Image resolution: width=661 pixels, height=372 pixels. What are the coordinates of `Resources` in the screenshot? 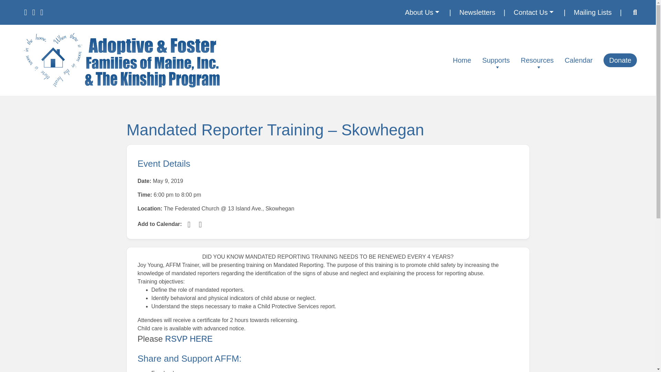 It's located at (537, 60).